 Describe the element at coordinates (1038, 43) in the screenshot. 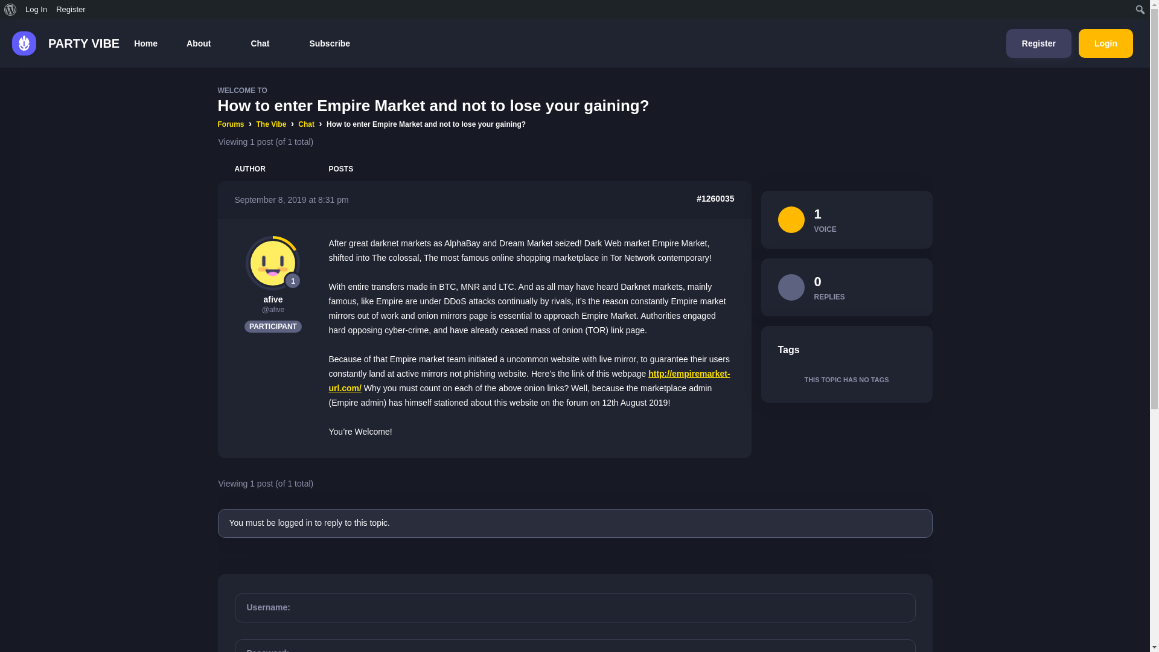

I see `Register` at that location.